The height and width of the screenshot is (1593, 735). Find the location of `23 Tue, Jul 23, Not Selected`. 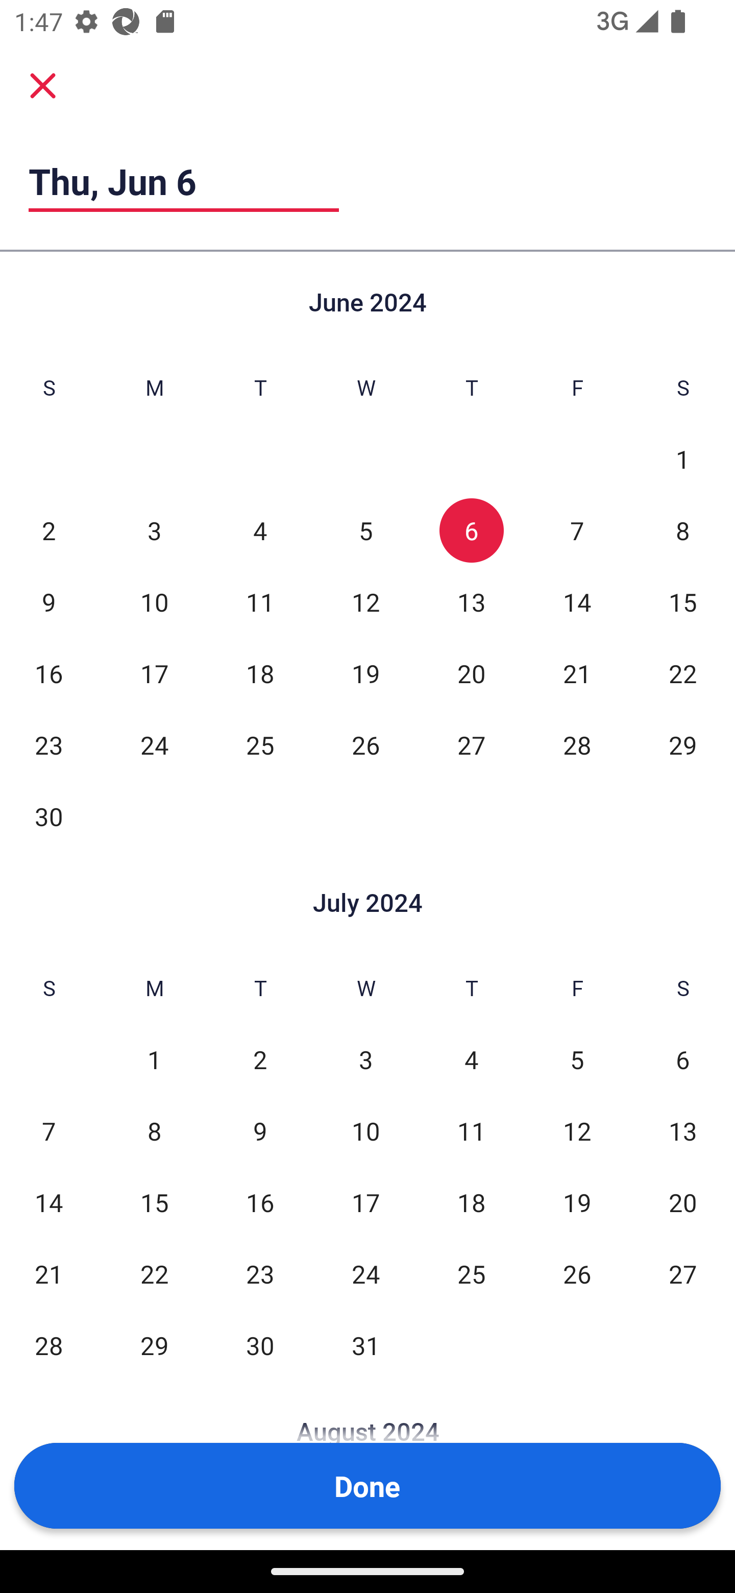

23 Tue, Jul 23, Not Selected is located at coordinates (260, 1273).